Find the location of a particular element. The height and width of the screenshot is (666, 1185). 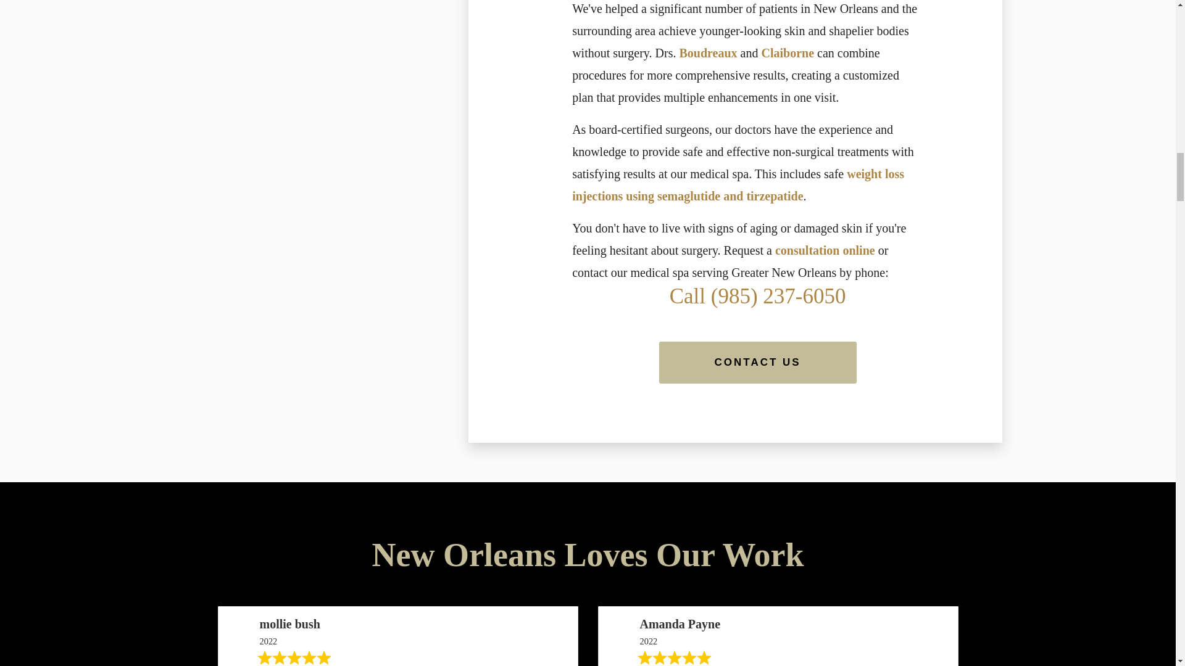

consultation online is located at coordinates (825, 250).